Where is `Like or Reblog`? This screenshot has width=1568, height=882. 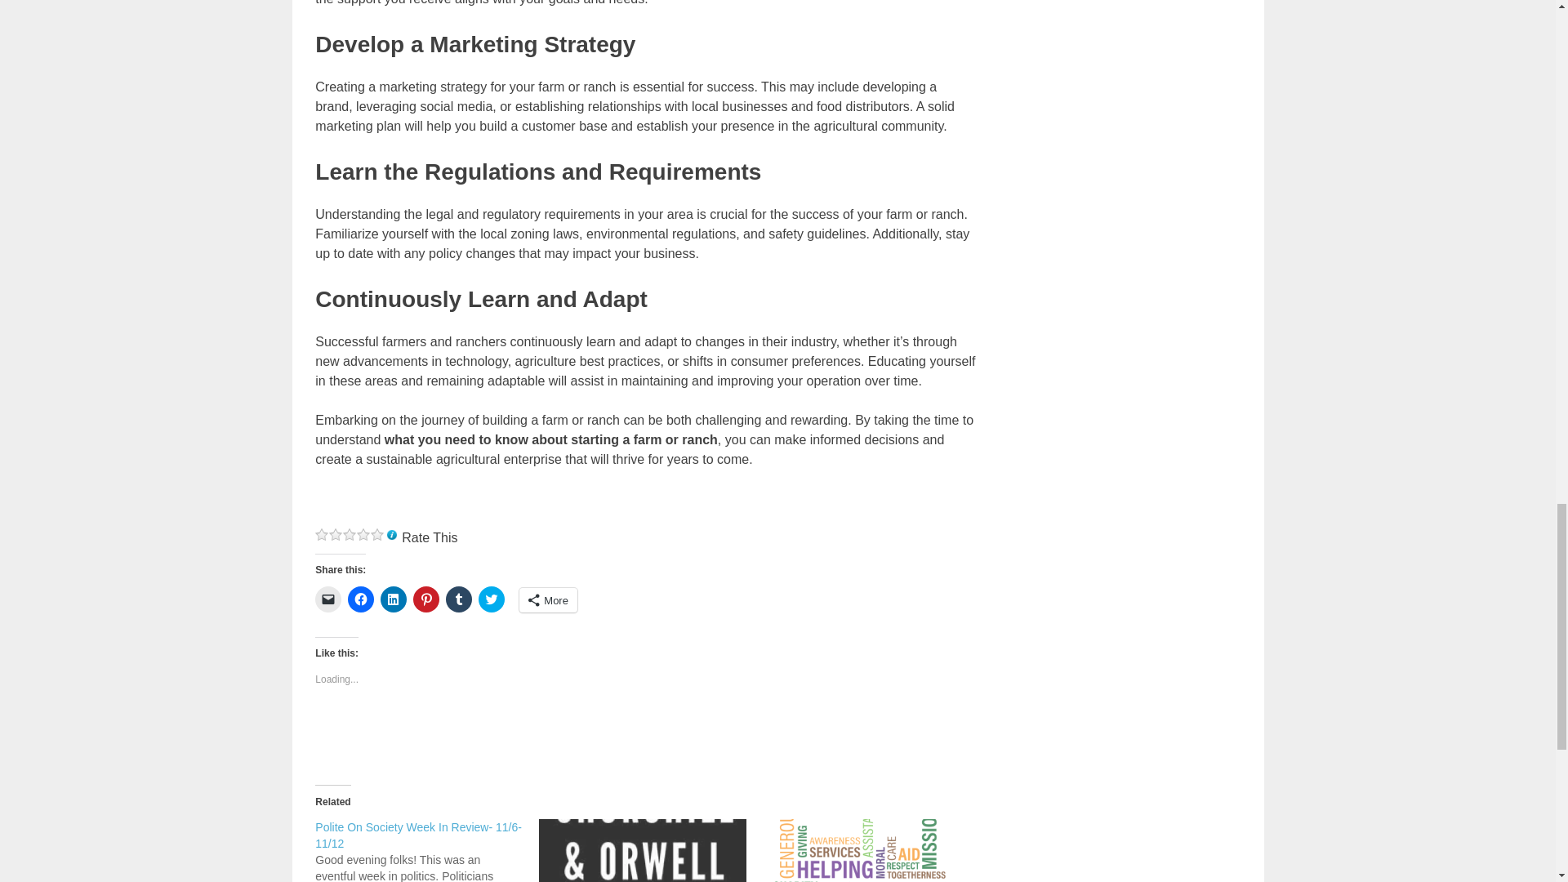 Like or Reblog is located at coordinates (645, 735).